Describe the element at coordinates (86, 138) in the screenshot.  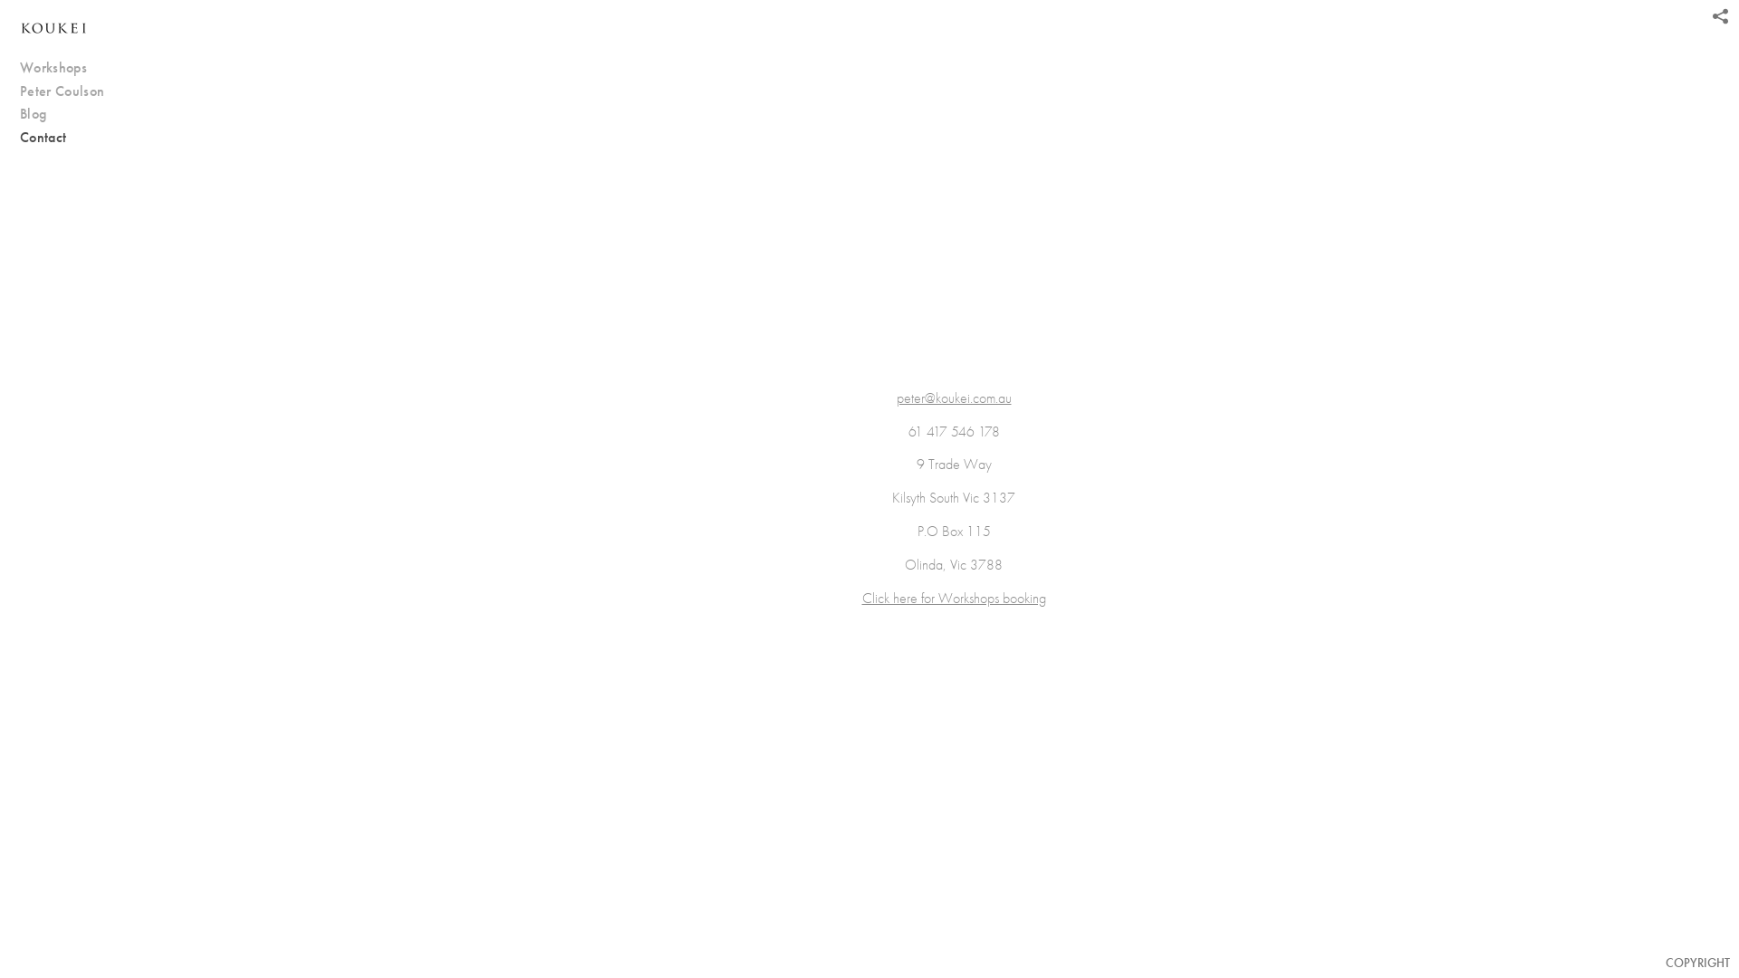
I see `Contact` at that location.